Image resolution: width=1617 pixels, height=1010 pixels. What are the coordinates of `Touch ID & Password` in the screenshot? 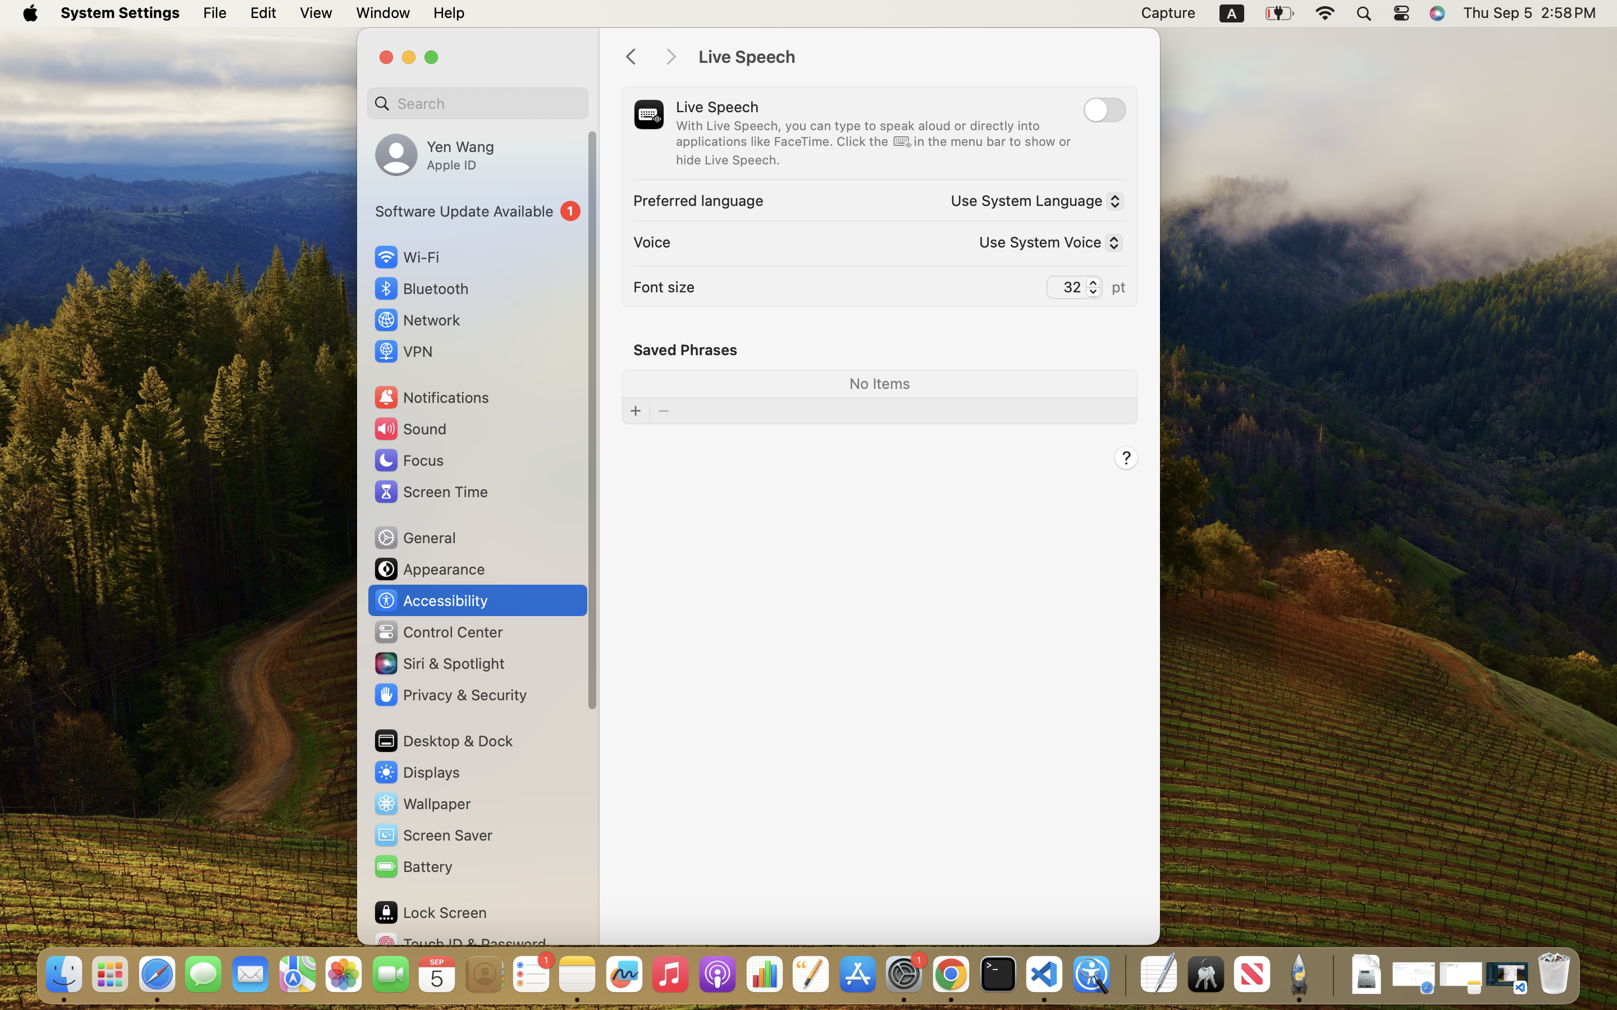 It's located at (460, 944).